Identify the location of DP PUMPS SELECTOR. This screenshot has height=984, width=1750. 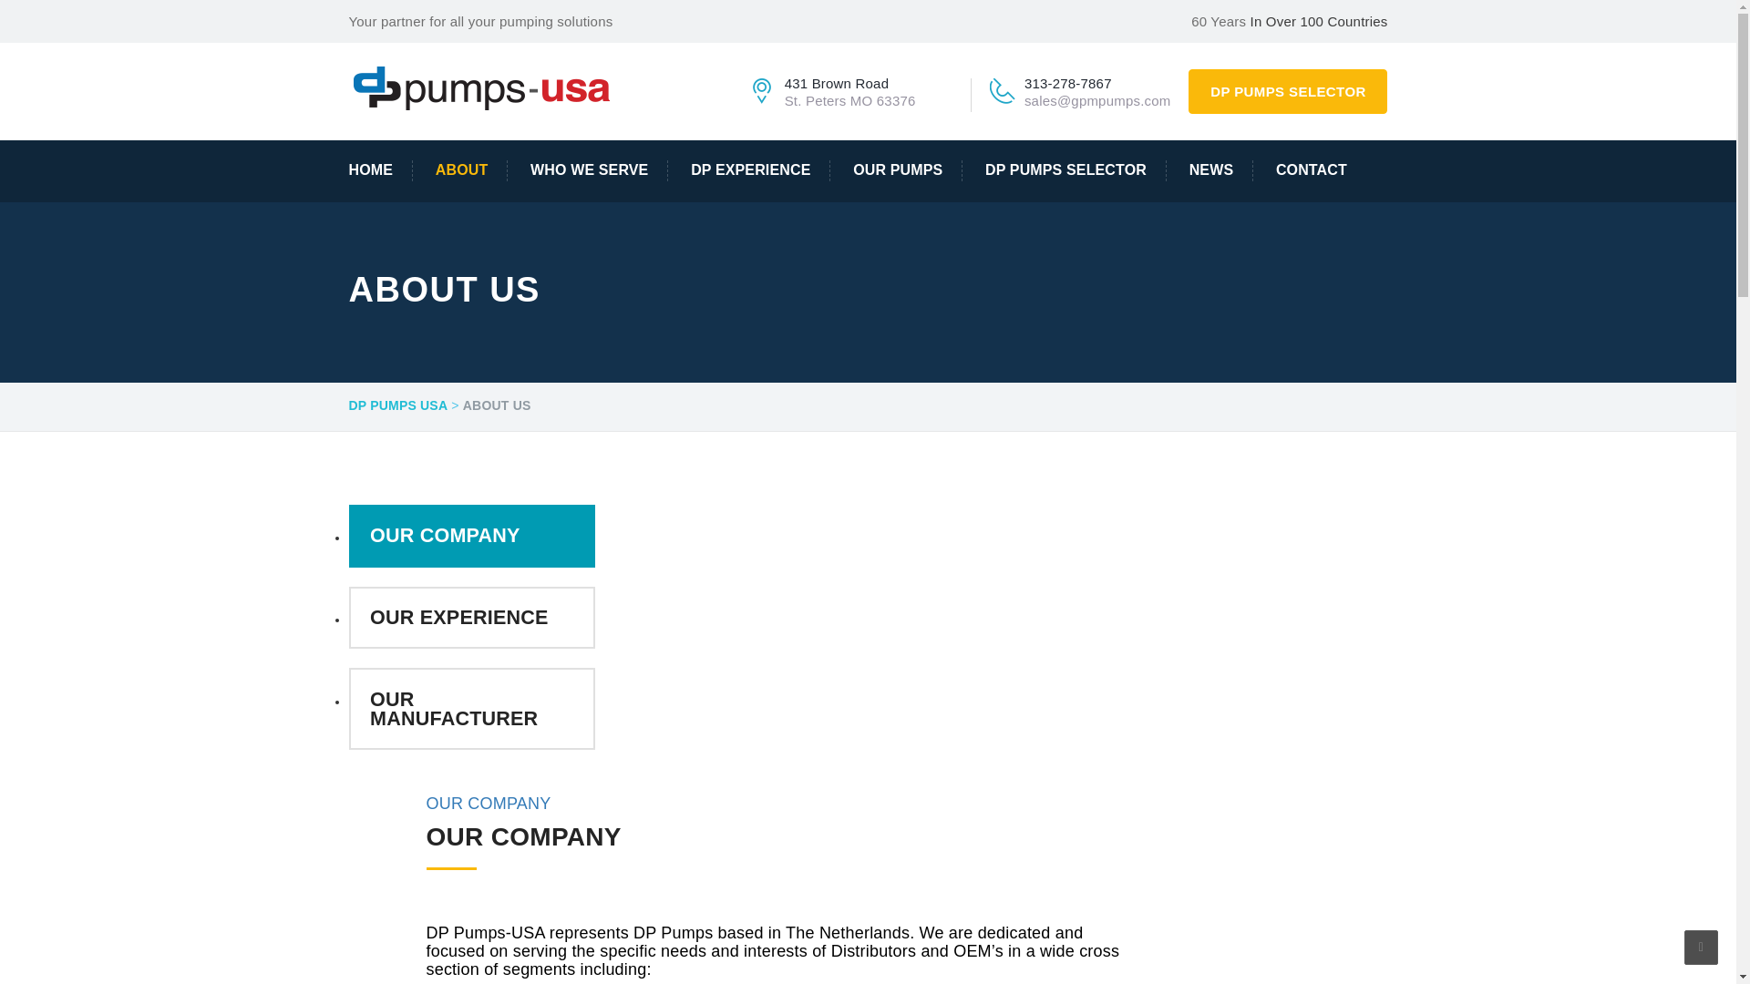
(1066, 170).